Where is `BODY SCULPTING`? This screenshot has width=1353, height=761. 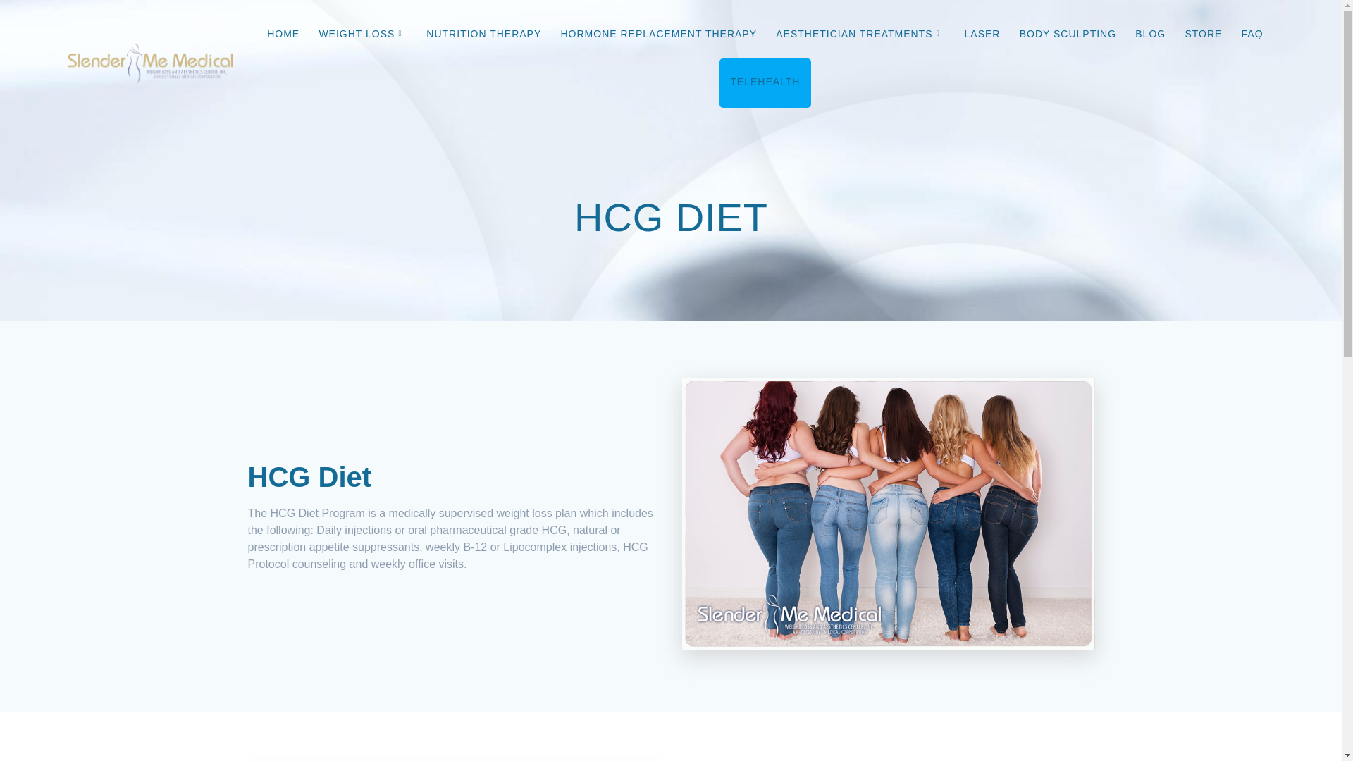
BODY SCULPTING is located at coordinates (1068, 35).